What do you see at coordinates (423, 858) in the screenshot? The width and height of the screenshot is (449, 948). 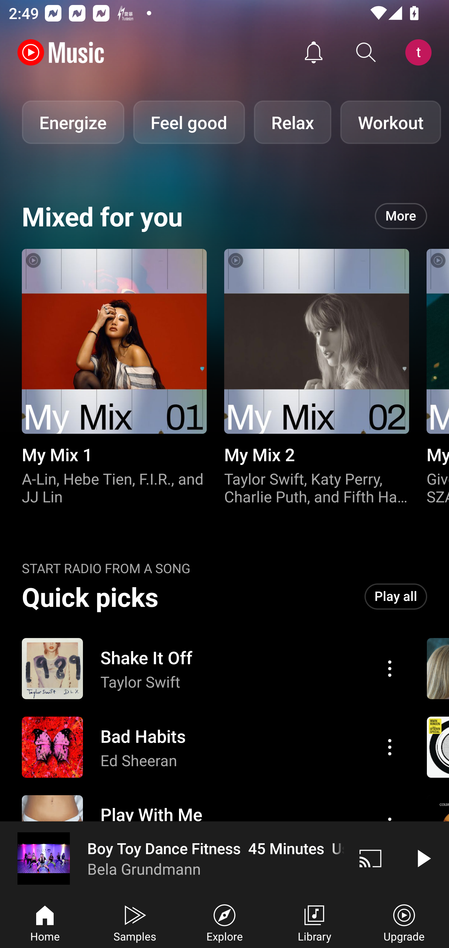 I see `Play video` at bounding box center [423, 858].